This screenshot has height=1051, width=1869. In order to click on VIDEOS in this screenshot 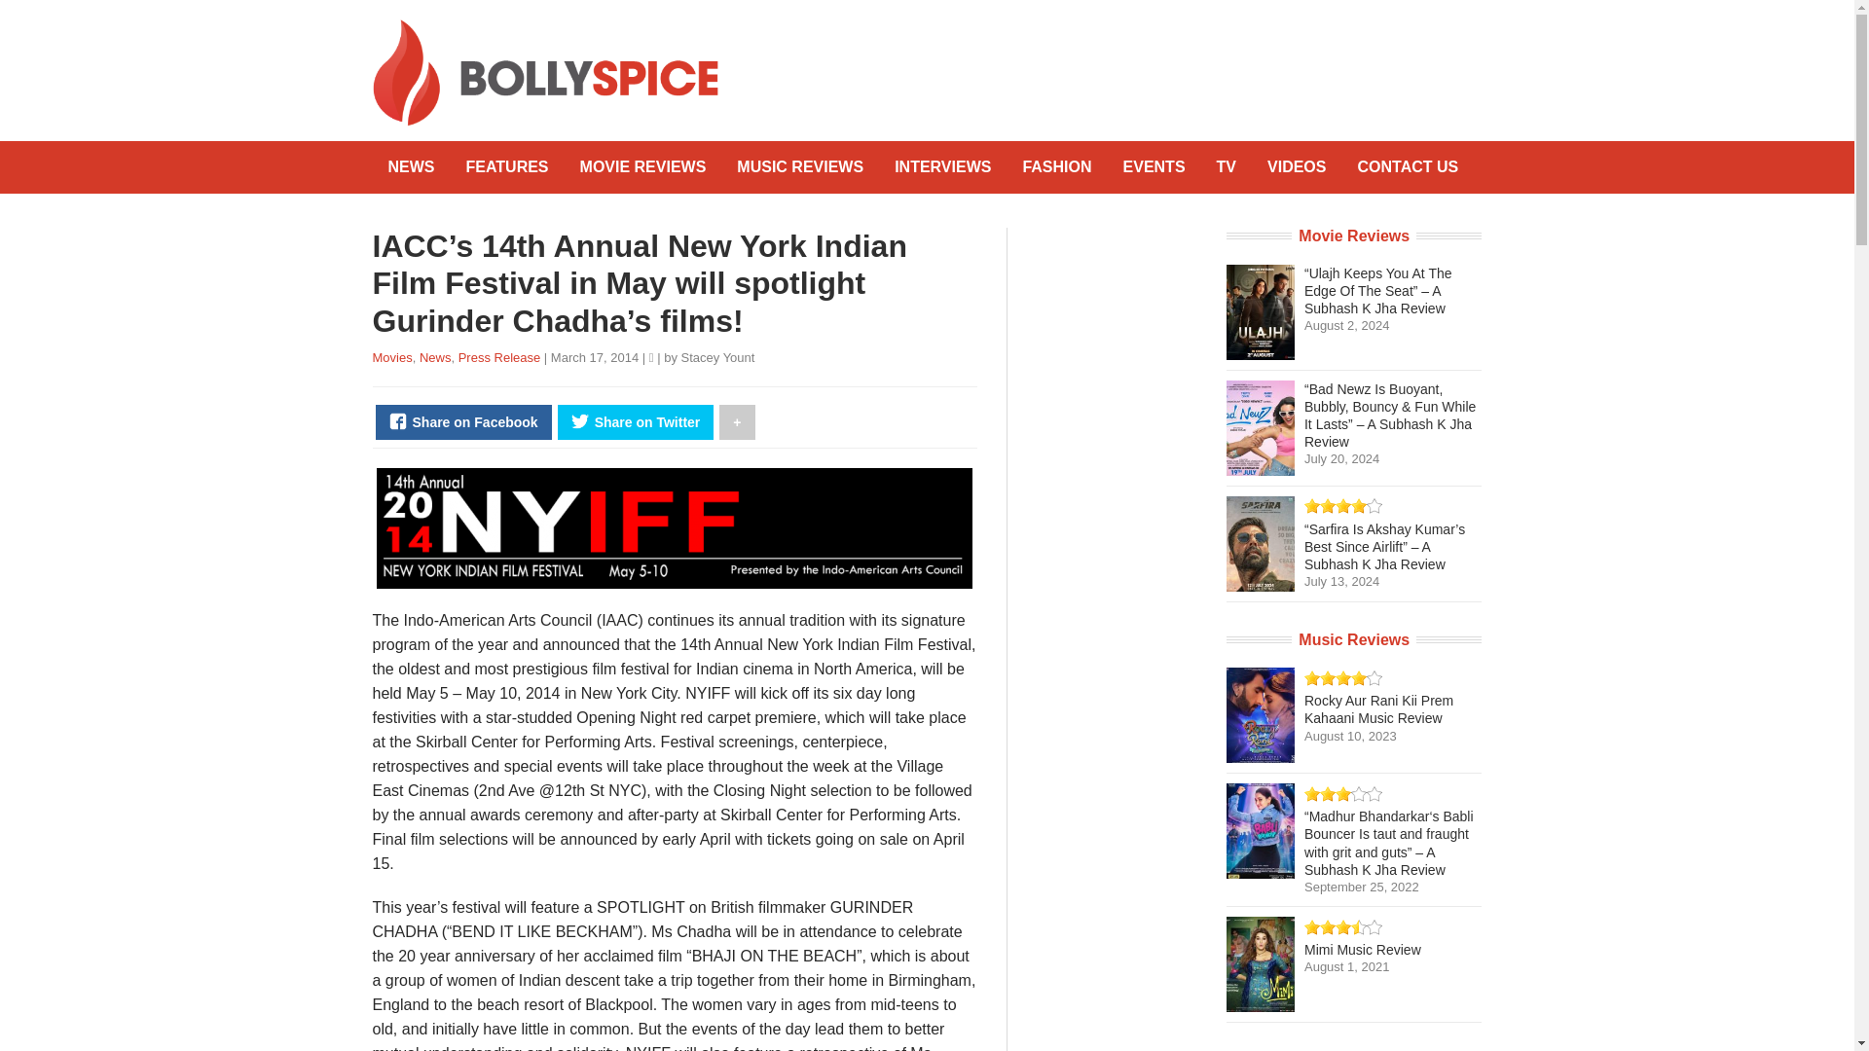, I will do `click(1297, 167)`.